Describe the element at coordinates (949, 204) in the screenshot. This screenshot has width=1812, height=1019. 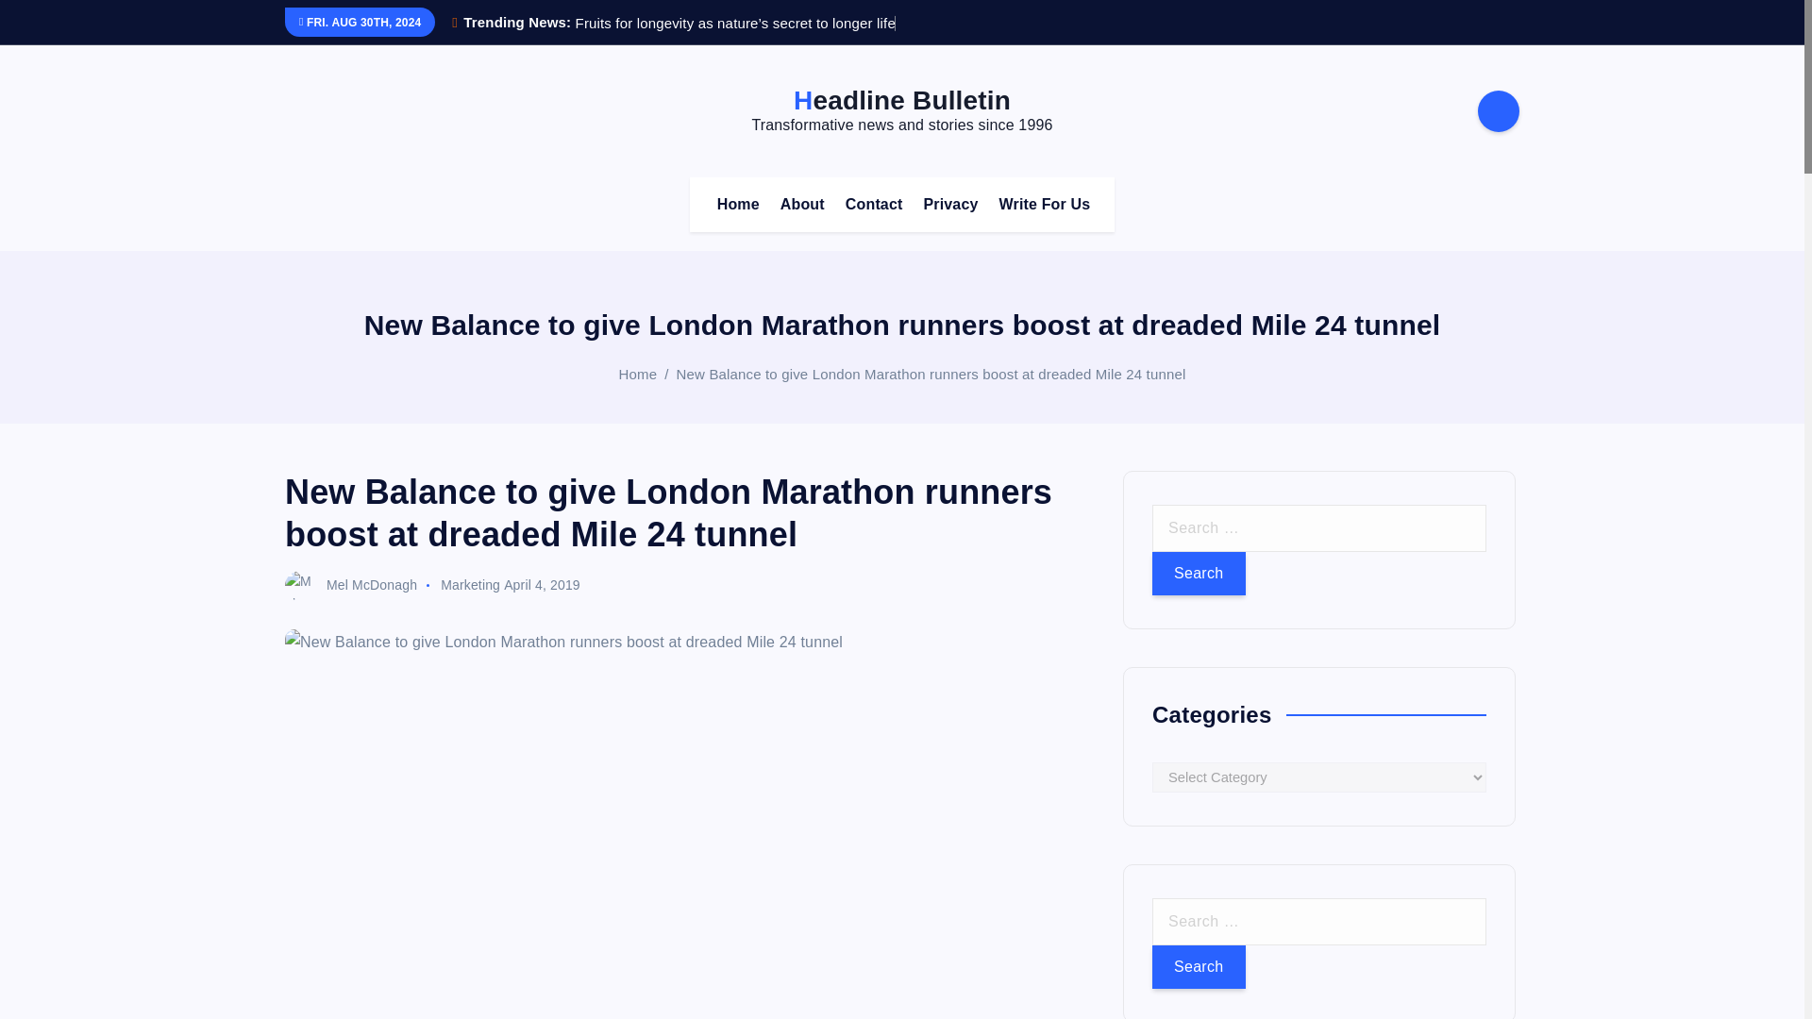
I see `Privacy` at that location.